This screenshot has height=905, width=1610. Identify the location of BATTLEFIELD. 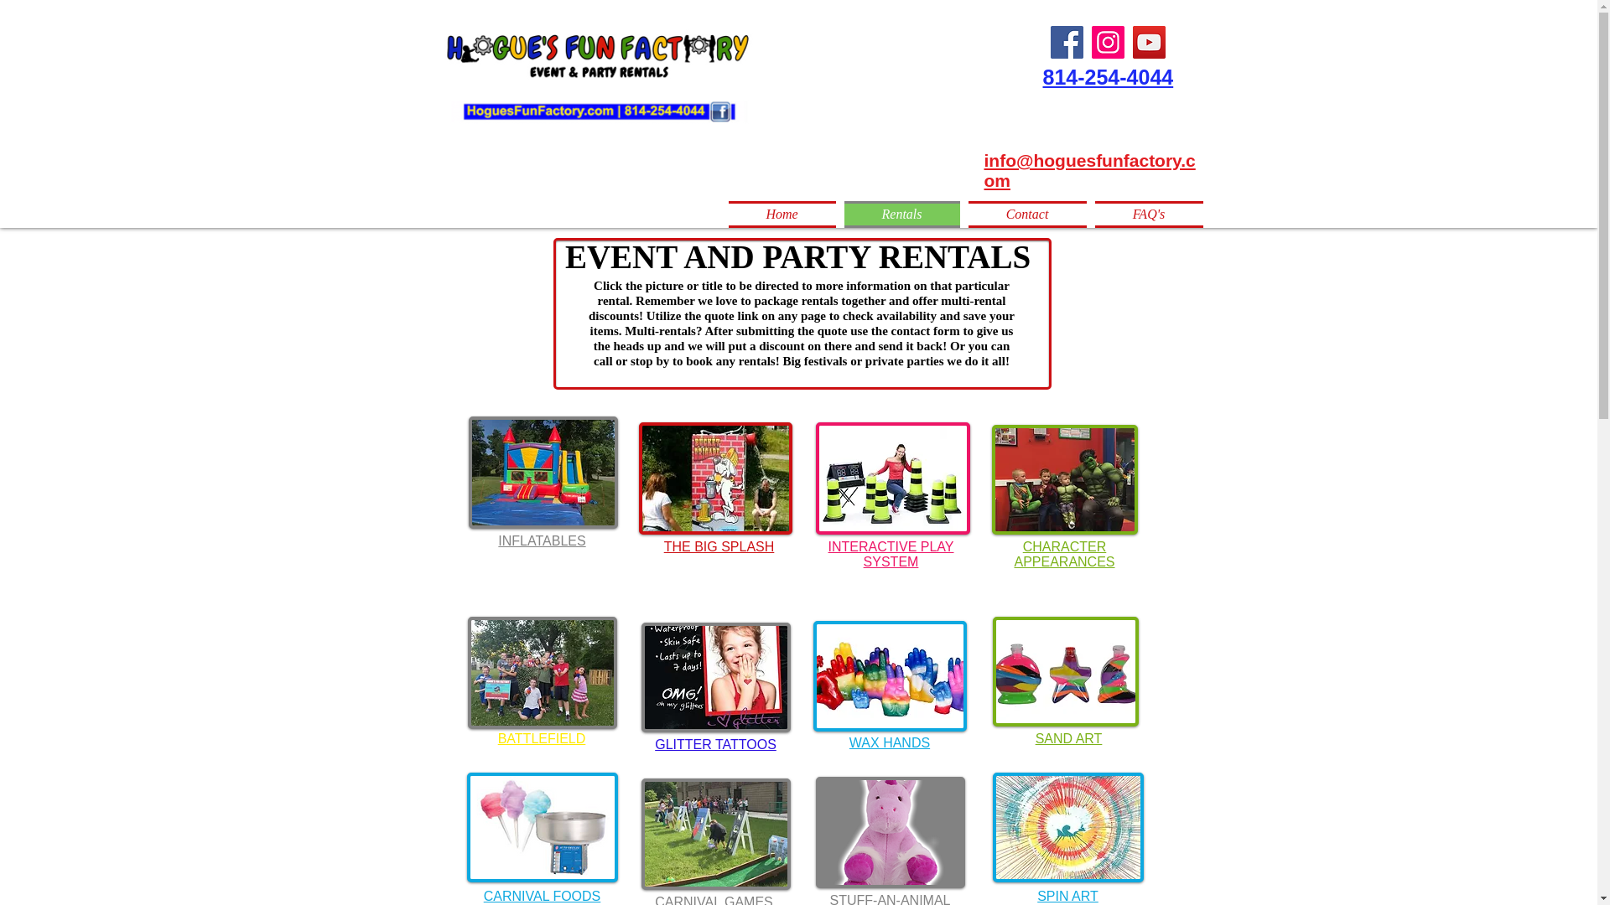
(542, 737).